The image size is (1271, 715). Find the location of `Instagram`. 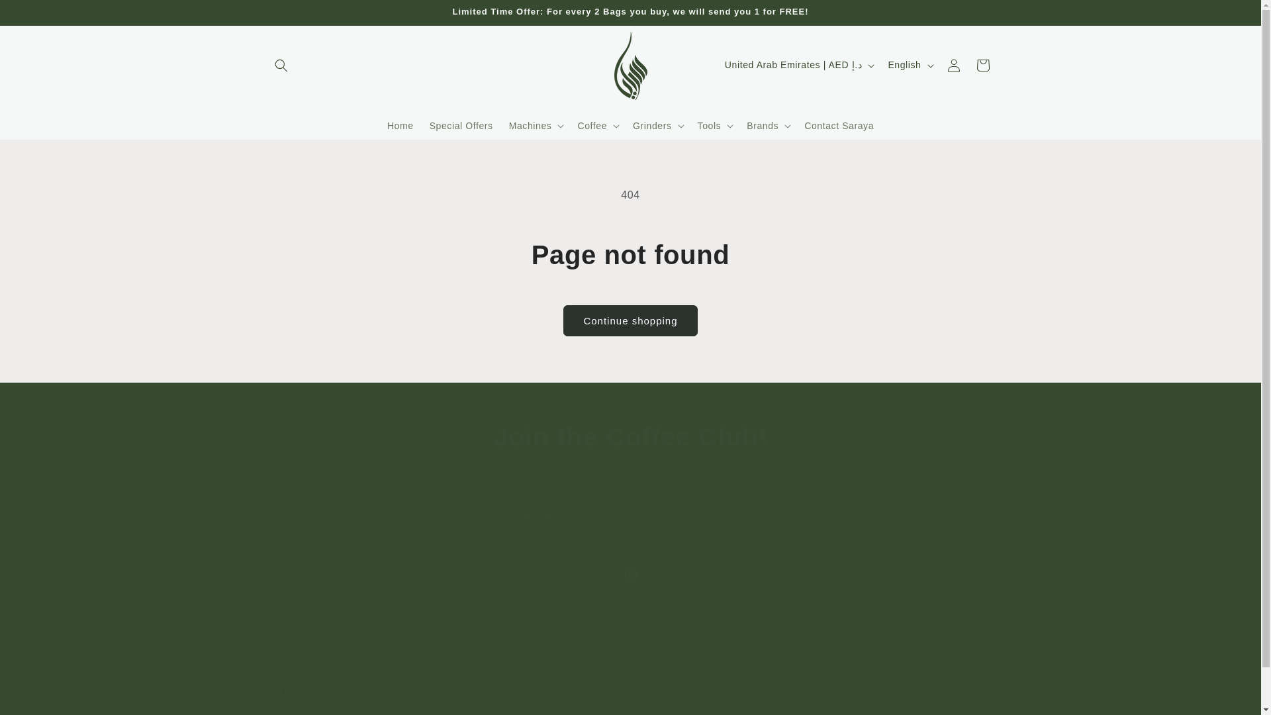

Instagram is located at coordinates (630, 574).